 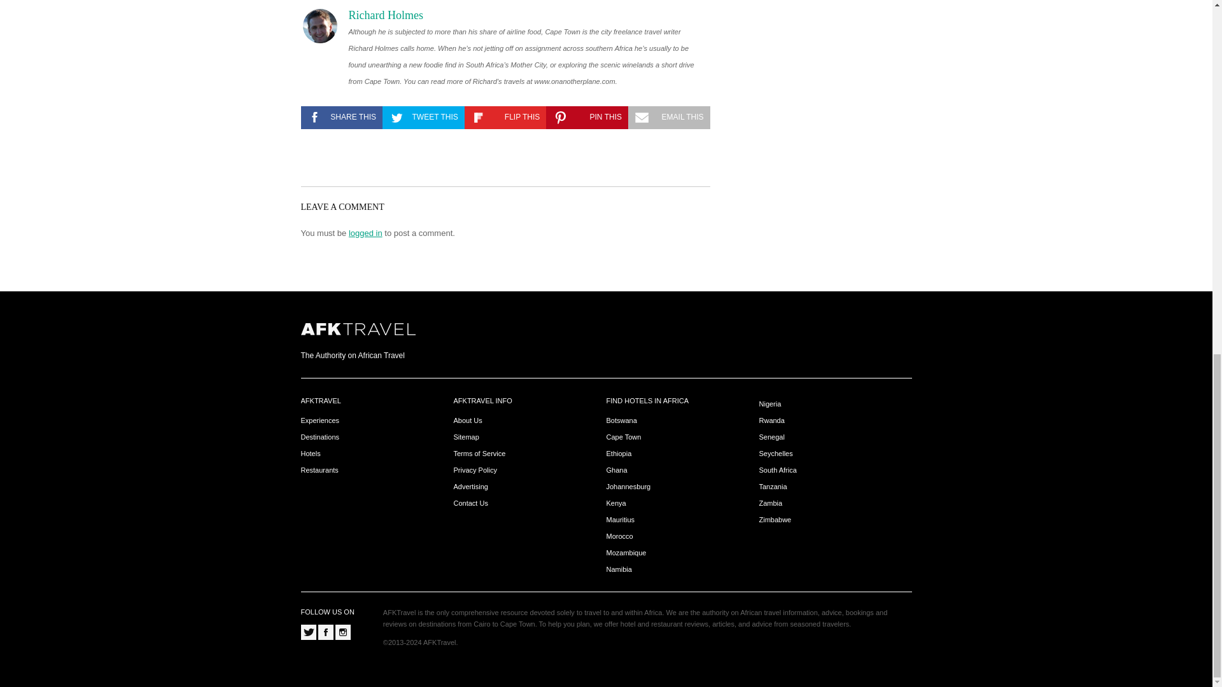 What do you see at coordinates (386, 14) in the screenshot?
I see `Richard Holmes` at bounding box center [386, 14].